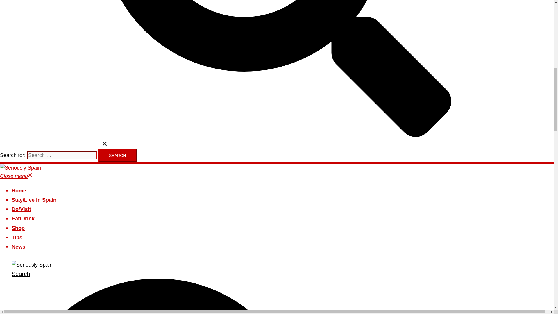 The width and height of the screenshot is (558, 314). Describe the element at coordinates (19, 191) in the screenshot. I see `Home` at that location.